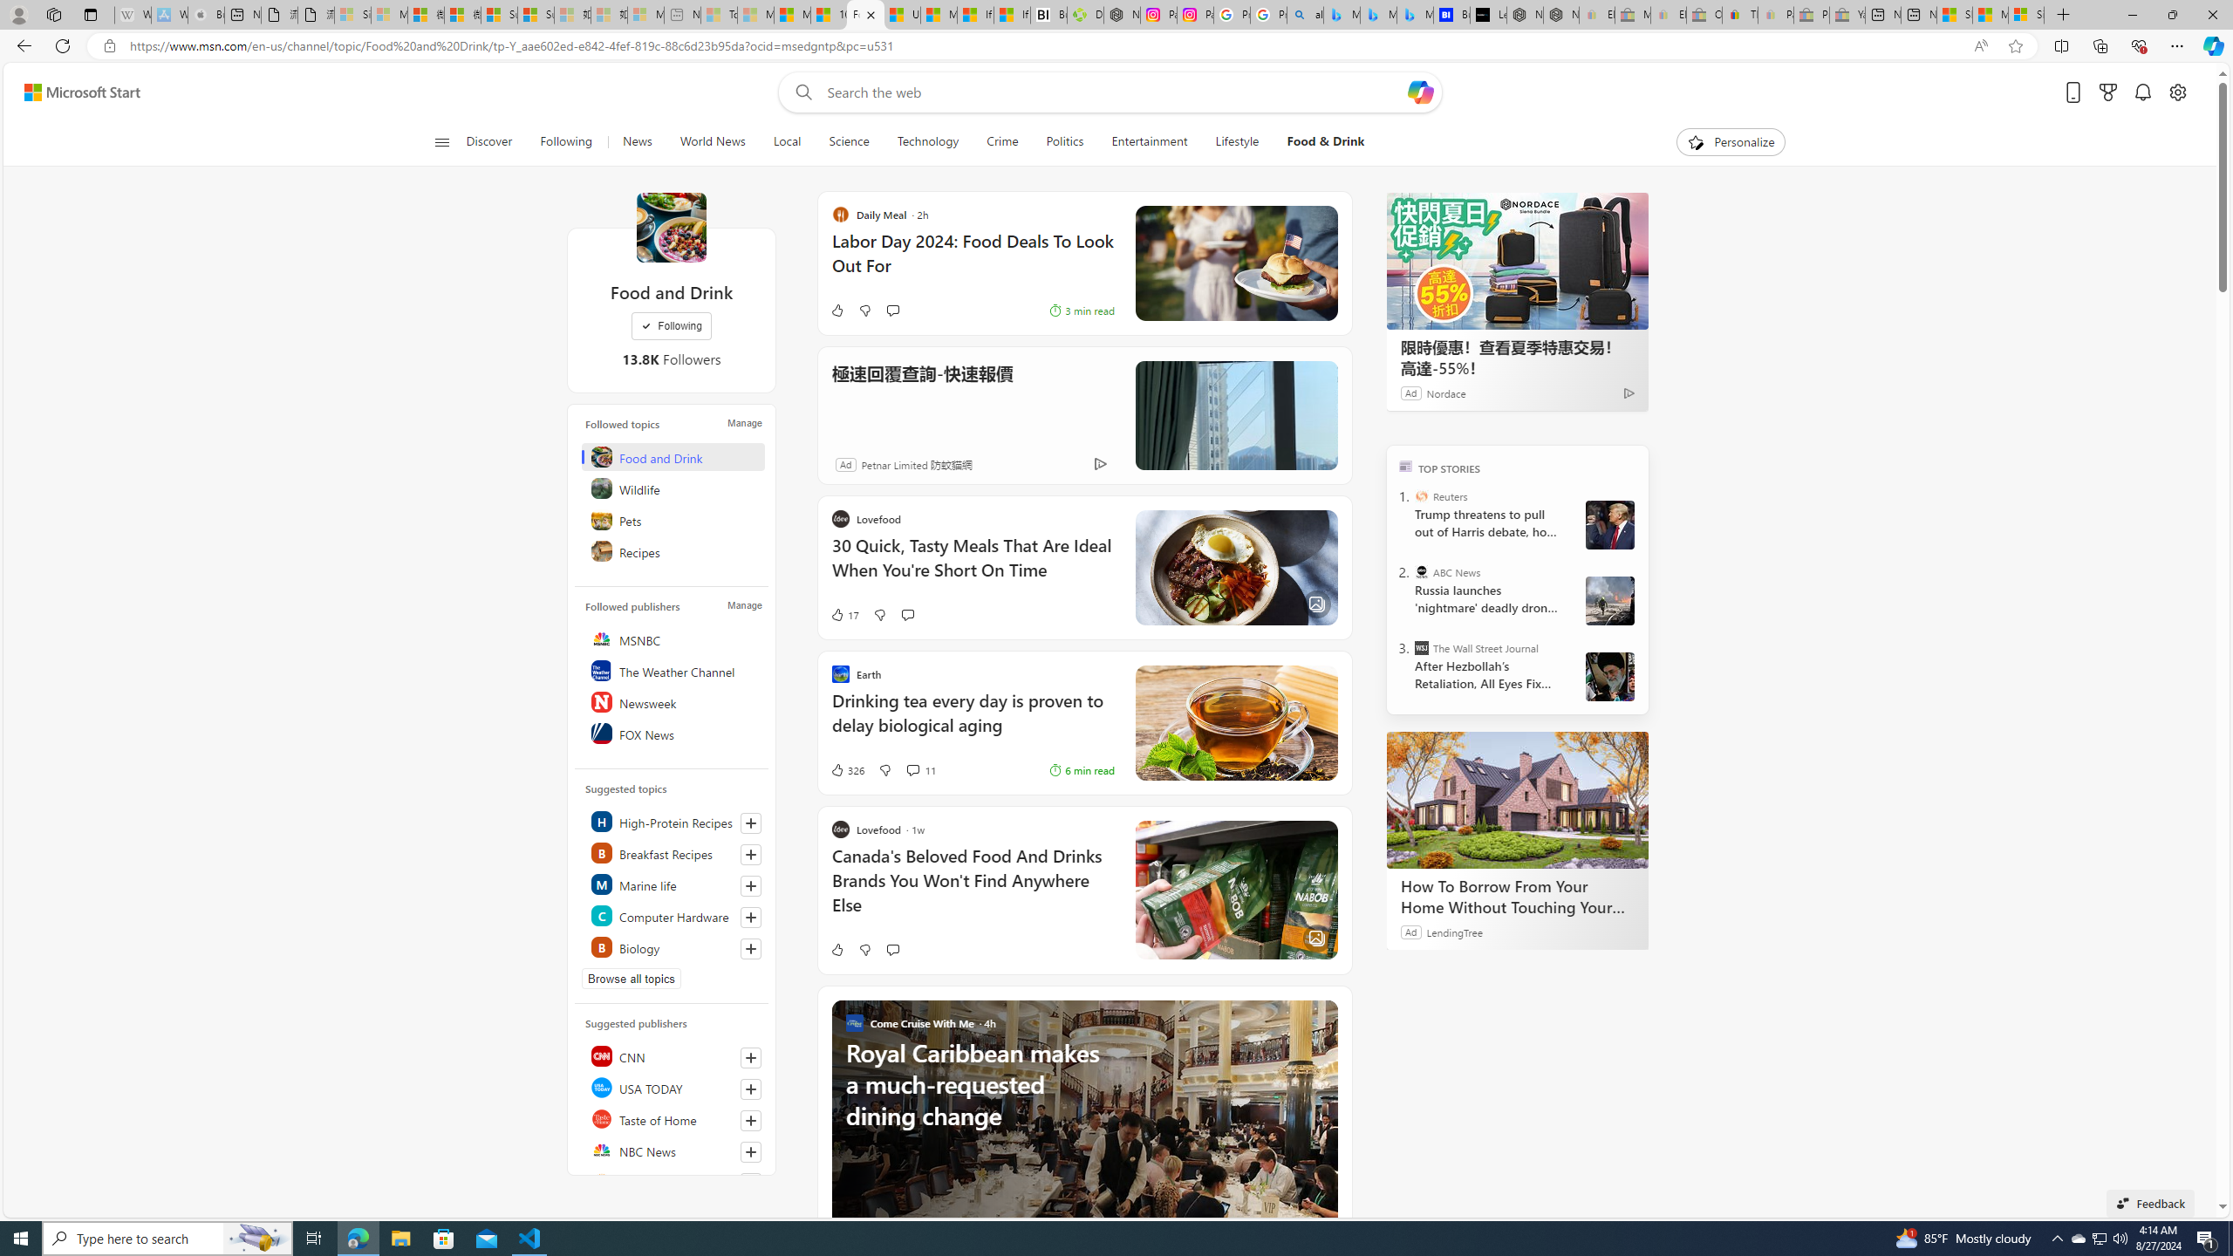 This screenshot has width=2233, height=1256. What do you see at coordinates (1454, 932) in the screenshot?
I see `LendingTree` at bounding box center [1454, 932].